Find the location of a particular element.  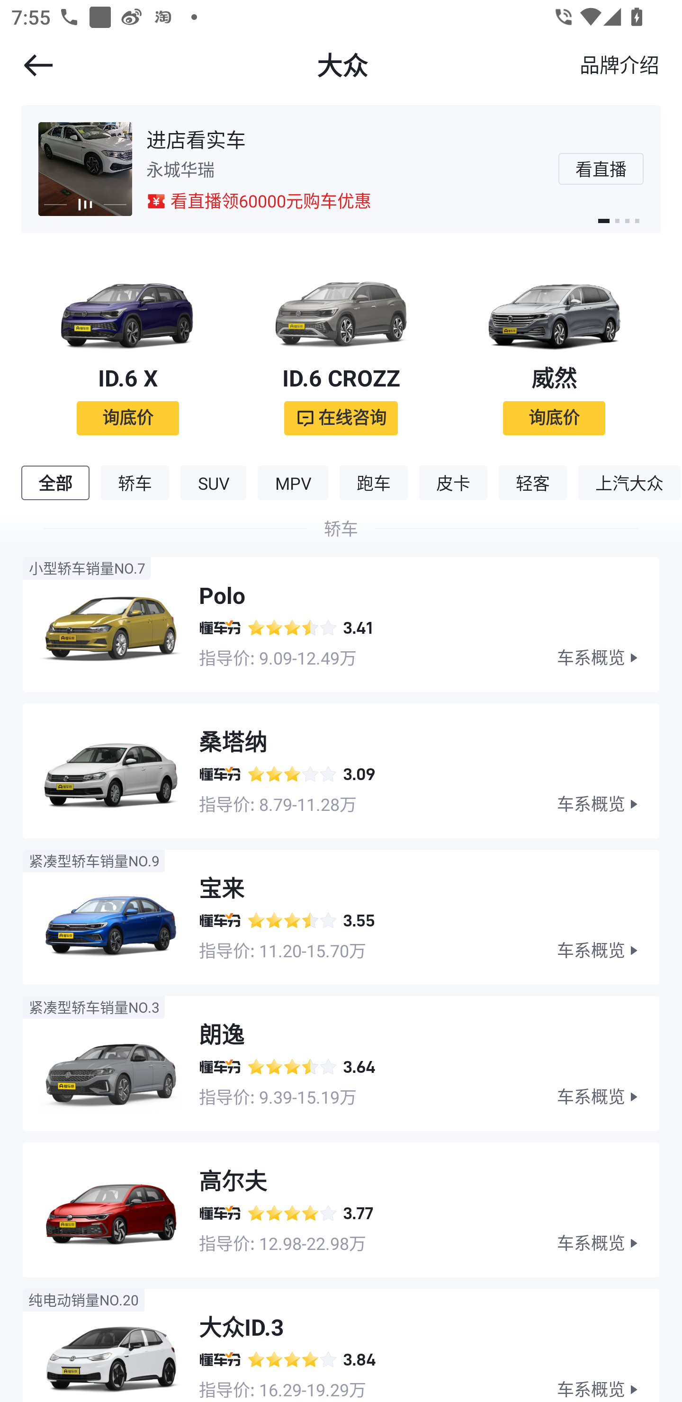

车系概览 is located at coordinates (608, 1389).